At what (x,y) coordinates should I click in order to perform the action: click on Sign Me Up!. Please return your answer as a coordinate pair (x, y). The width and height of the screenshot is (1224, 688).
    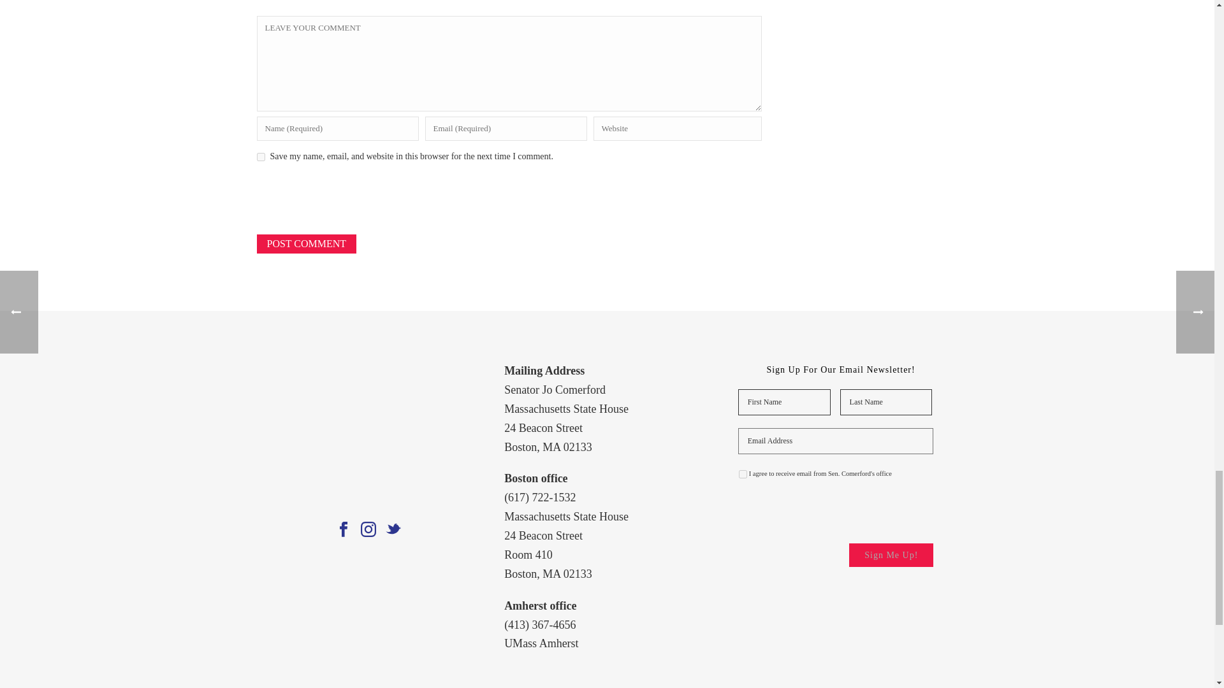
    Looking at the image, I should click on (891, 555).